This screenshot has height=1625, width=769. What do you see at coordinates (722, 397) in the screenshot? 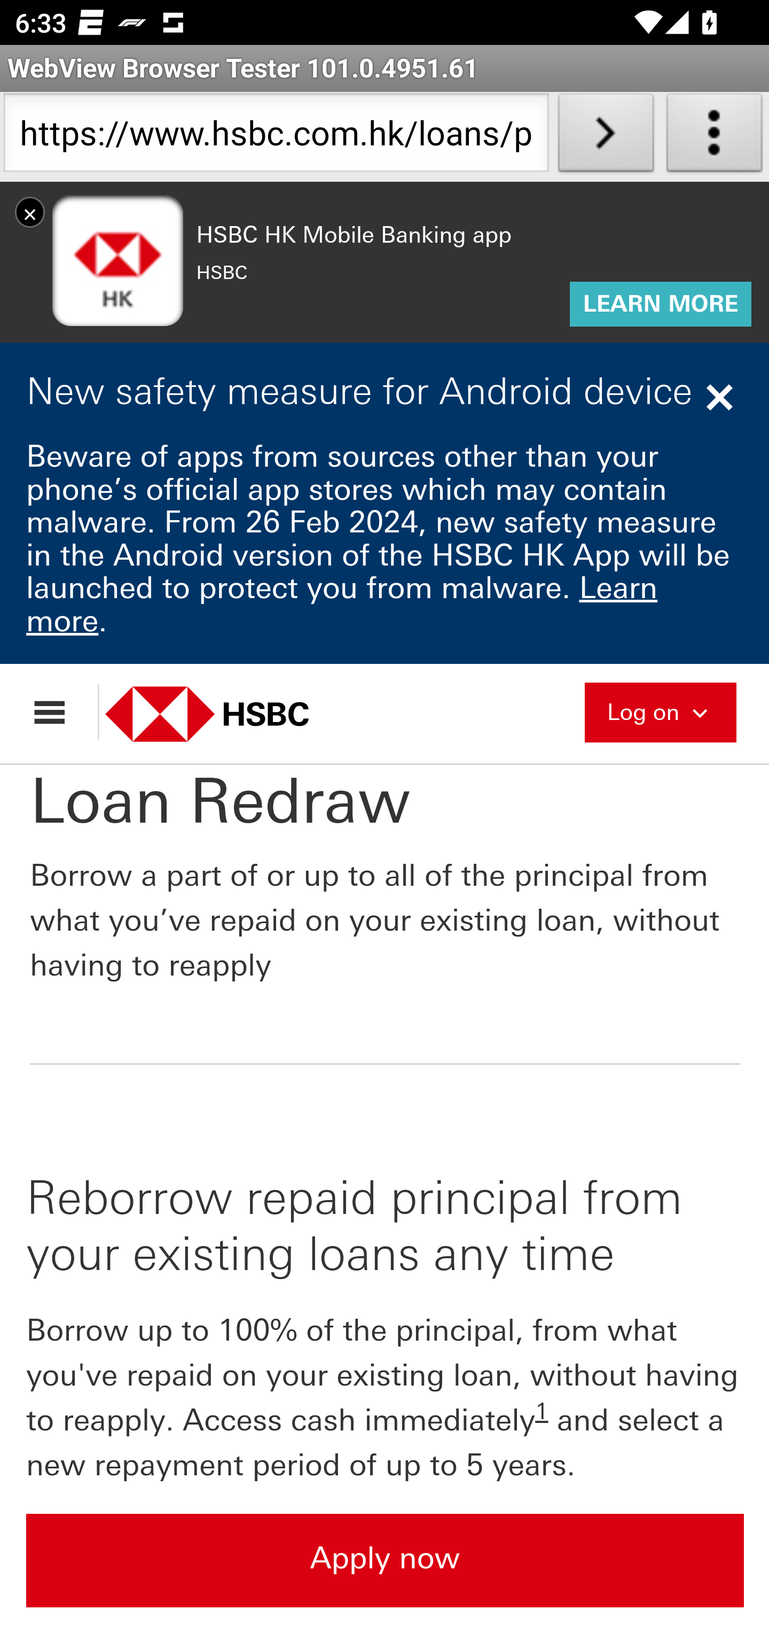
I see `Close` at bounding box center [722, 397].